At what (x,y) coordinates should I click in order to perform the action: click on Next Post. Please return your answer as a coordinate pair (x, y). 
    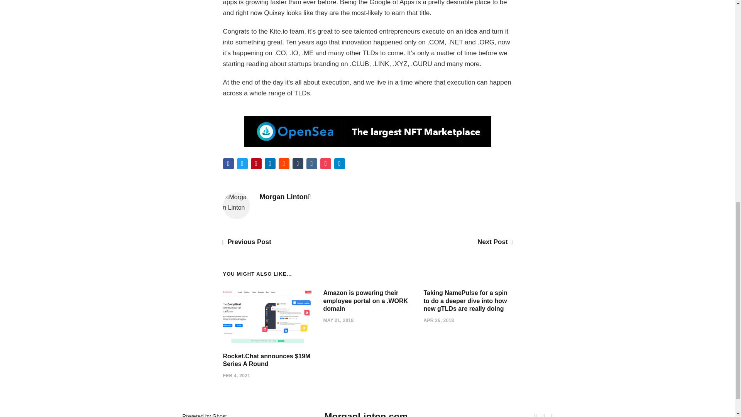
    Looking at the image, I should click on (494, 242).